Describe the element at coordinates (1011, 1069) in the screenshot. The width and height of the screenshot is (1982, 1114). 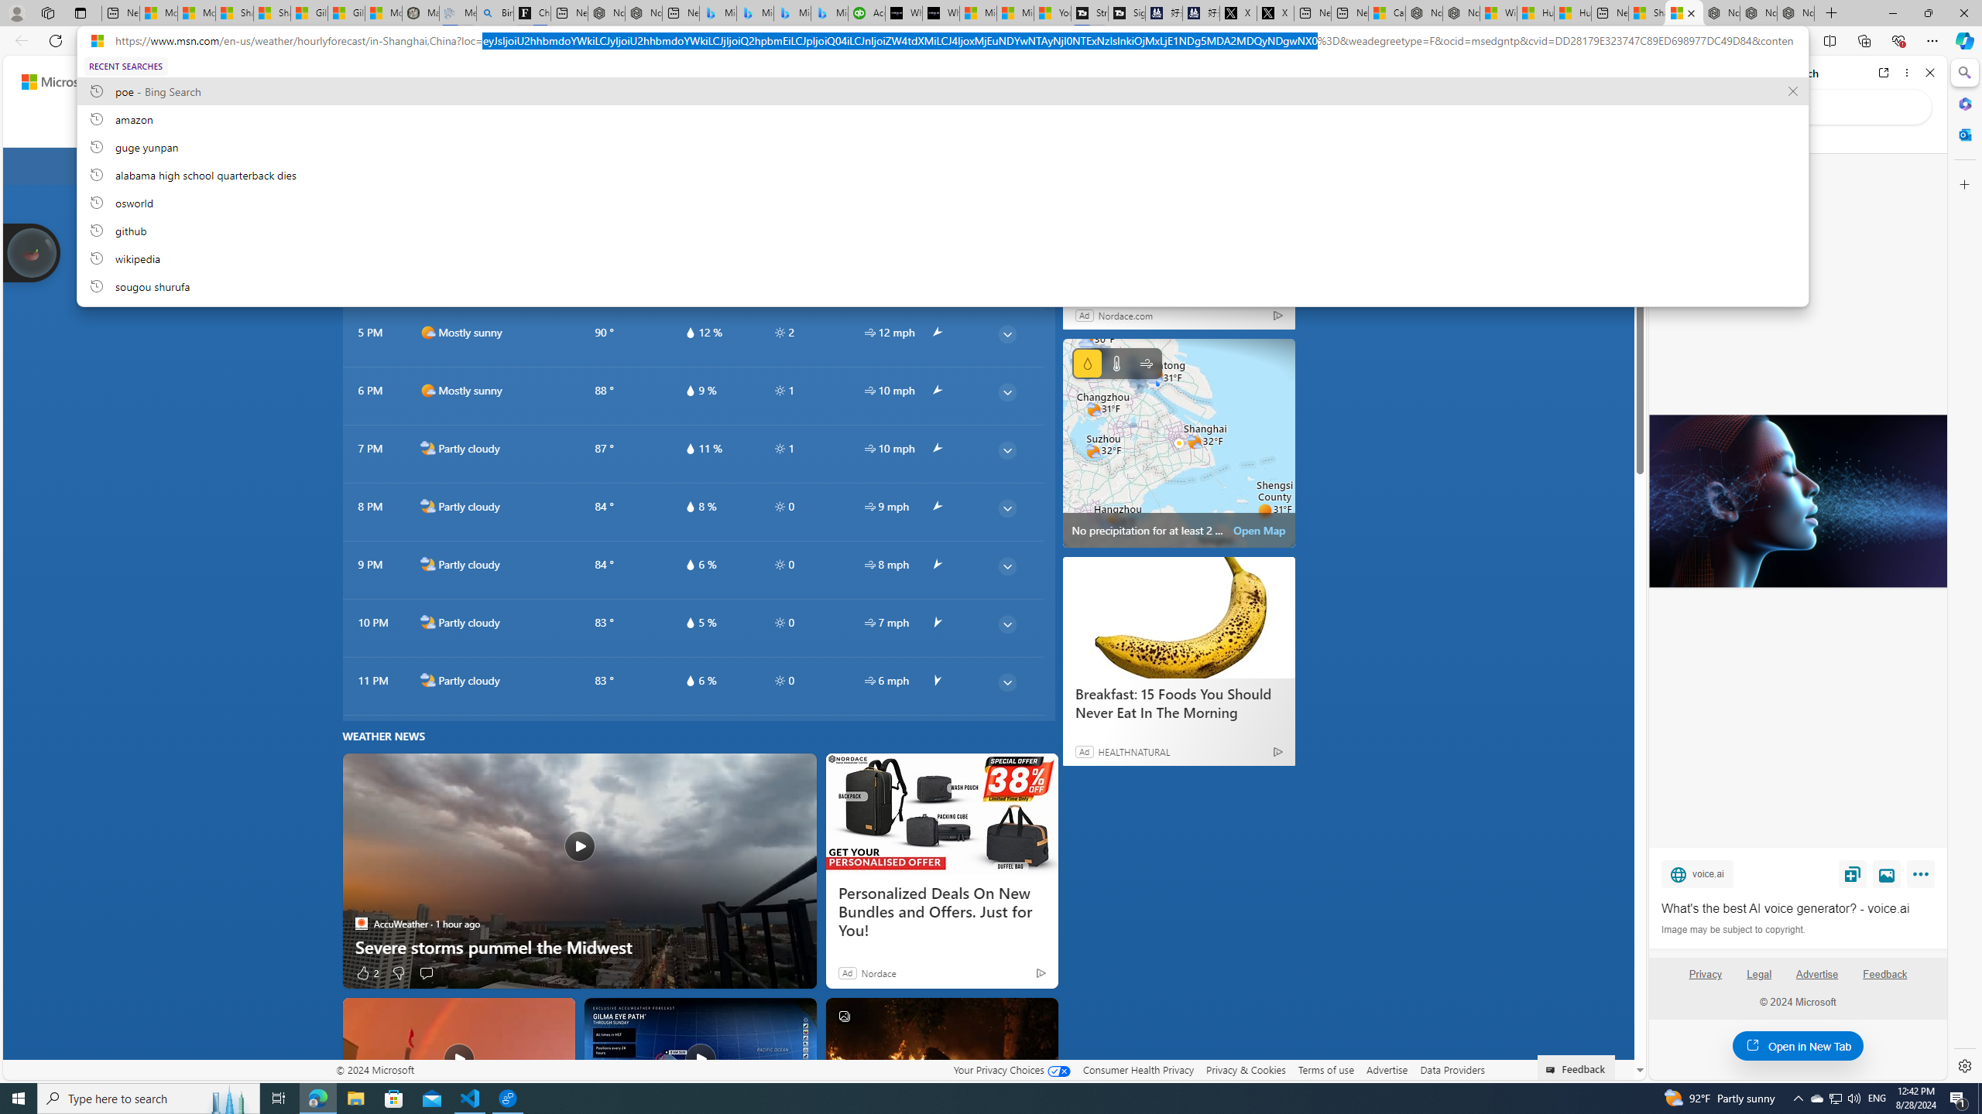
I see `Your Privacy Choices` at that location.